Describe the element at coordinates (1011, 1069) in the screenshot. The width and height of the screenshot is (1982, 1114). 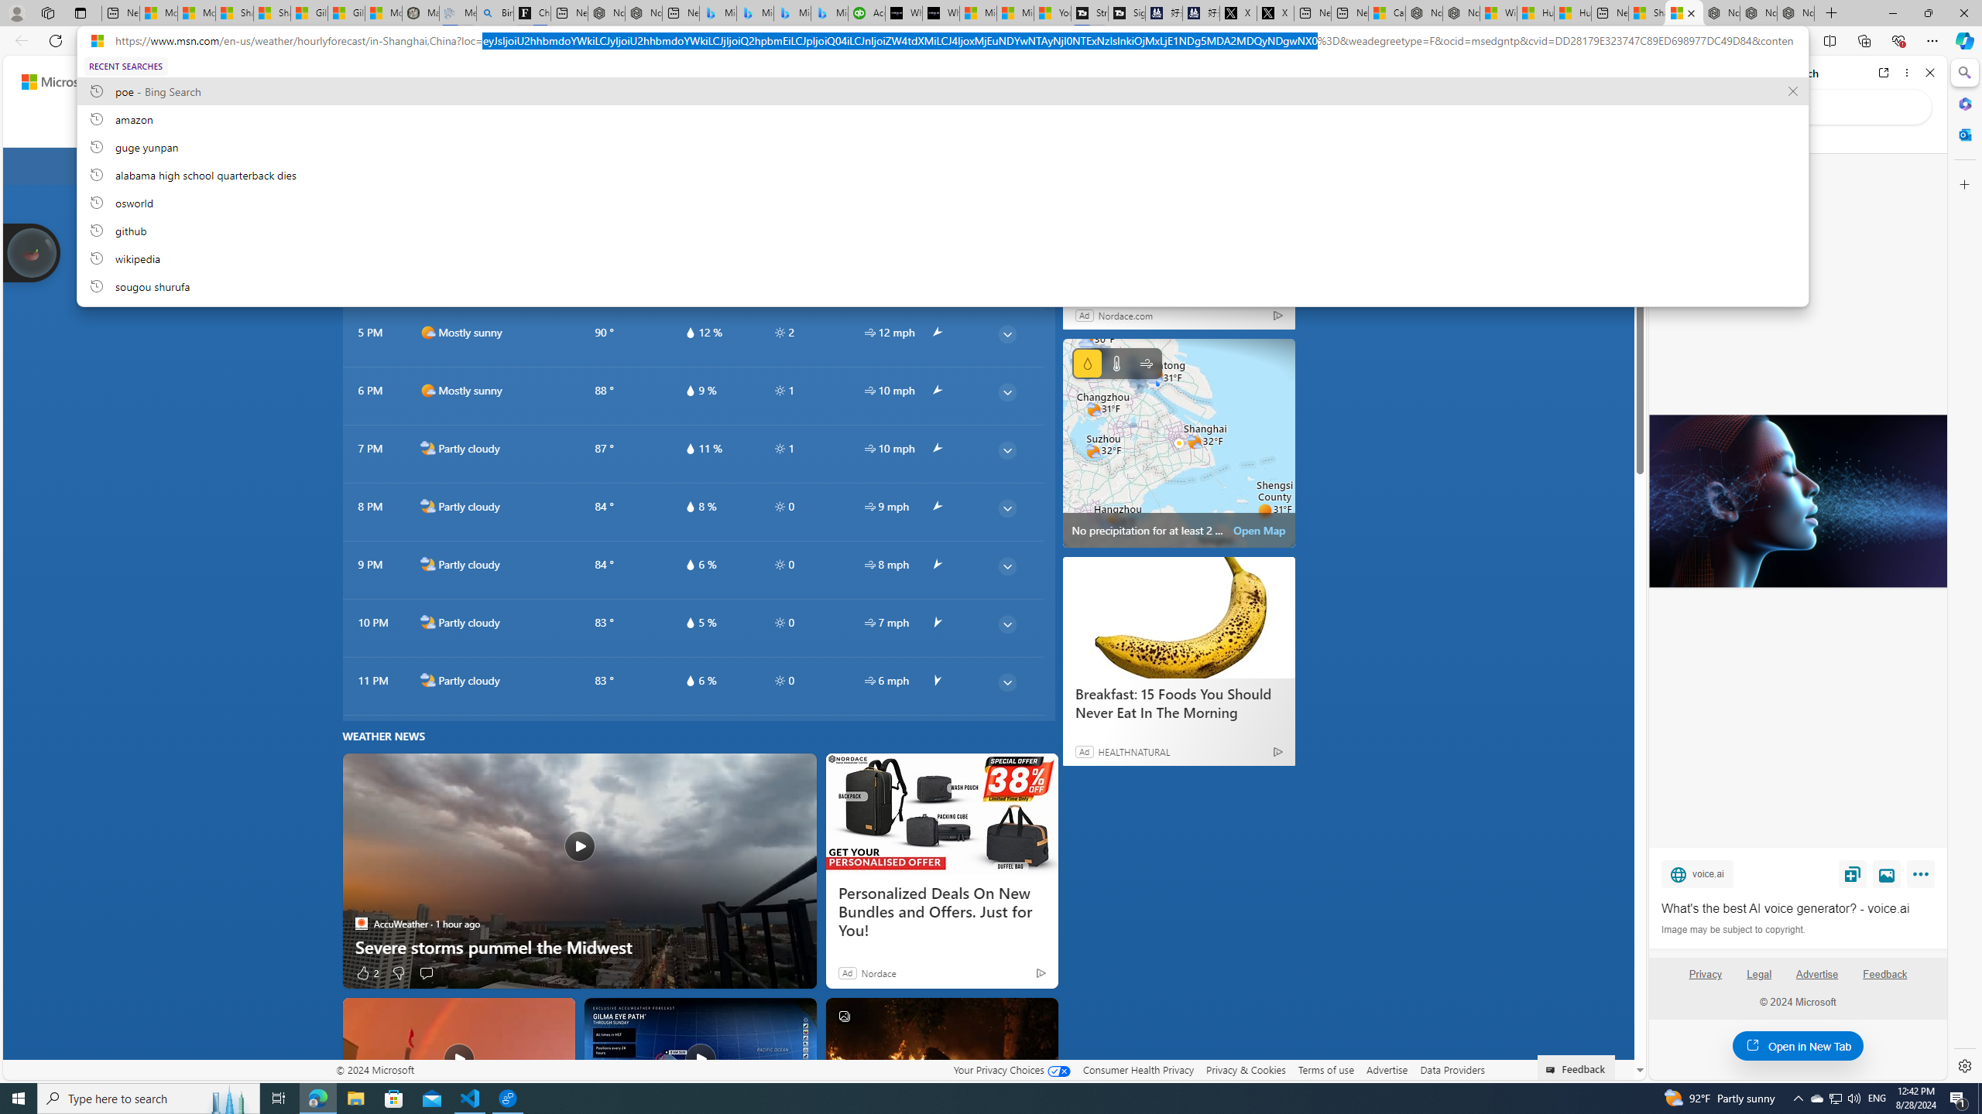
I see `Your Privacy Choices` at that location.